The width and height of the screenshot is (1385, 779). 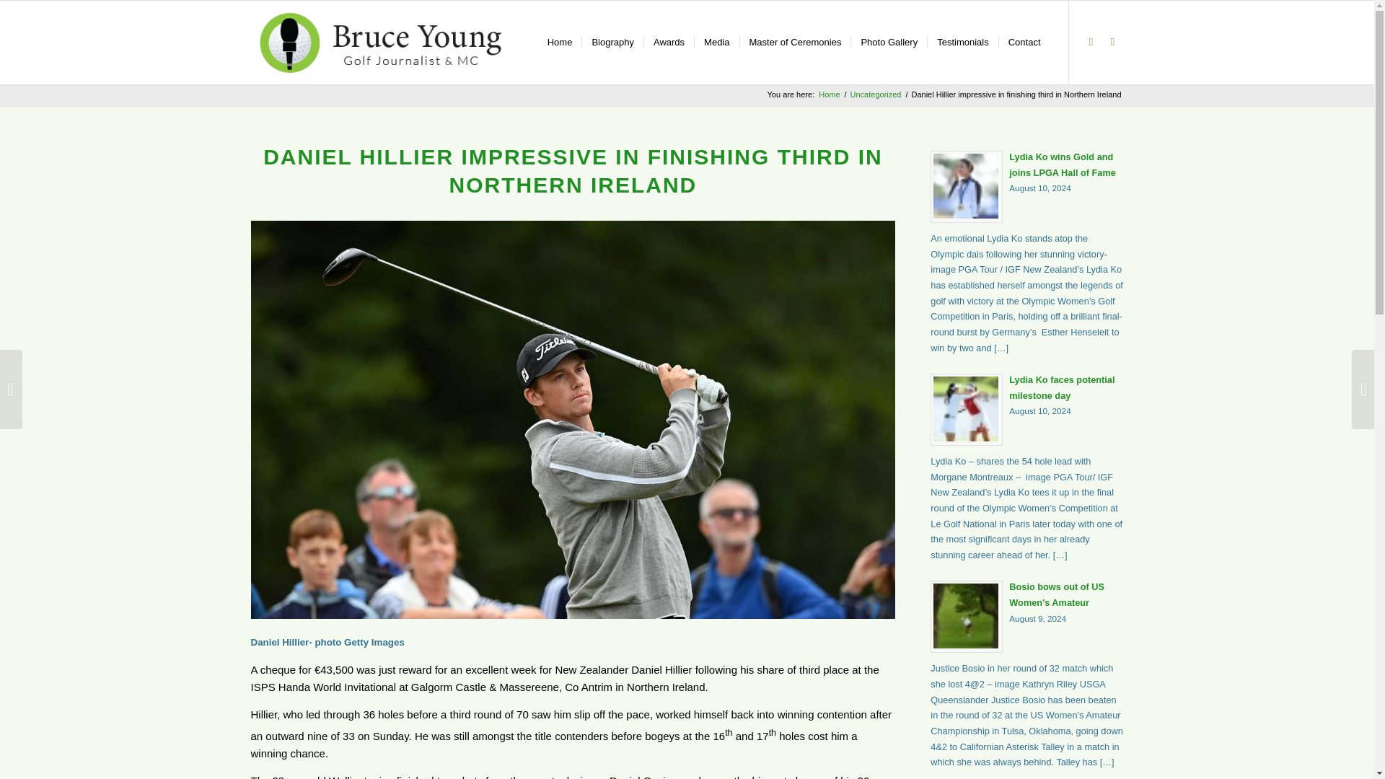 What do you see at coordinates (876, 95) in the screenshot?
I see `LinkedIn` at bounding box center [876, 95].